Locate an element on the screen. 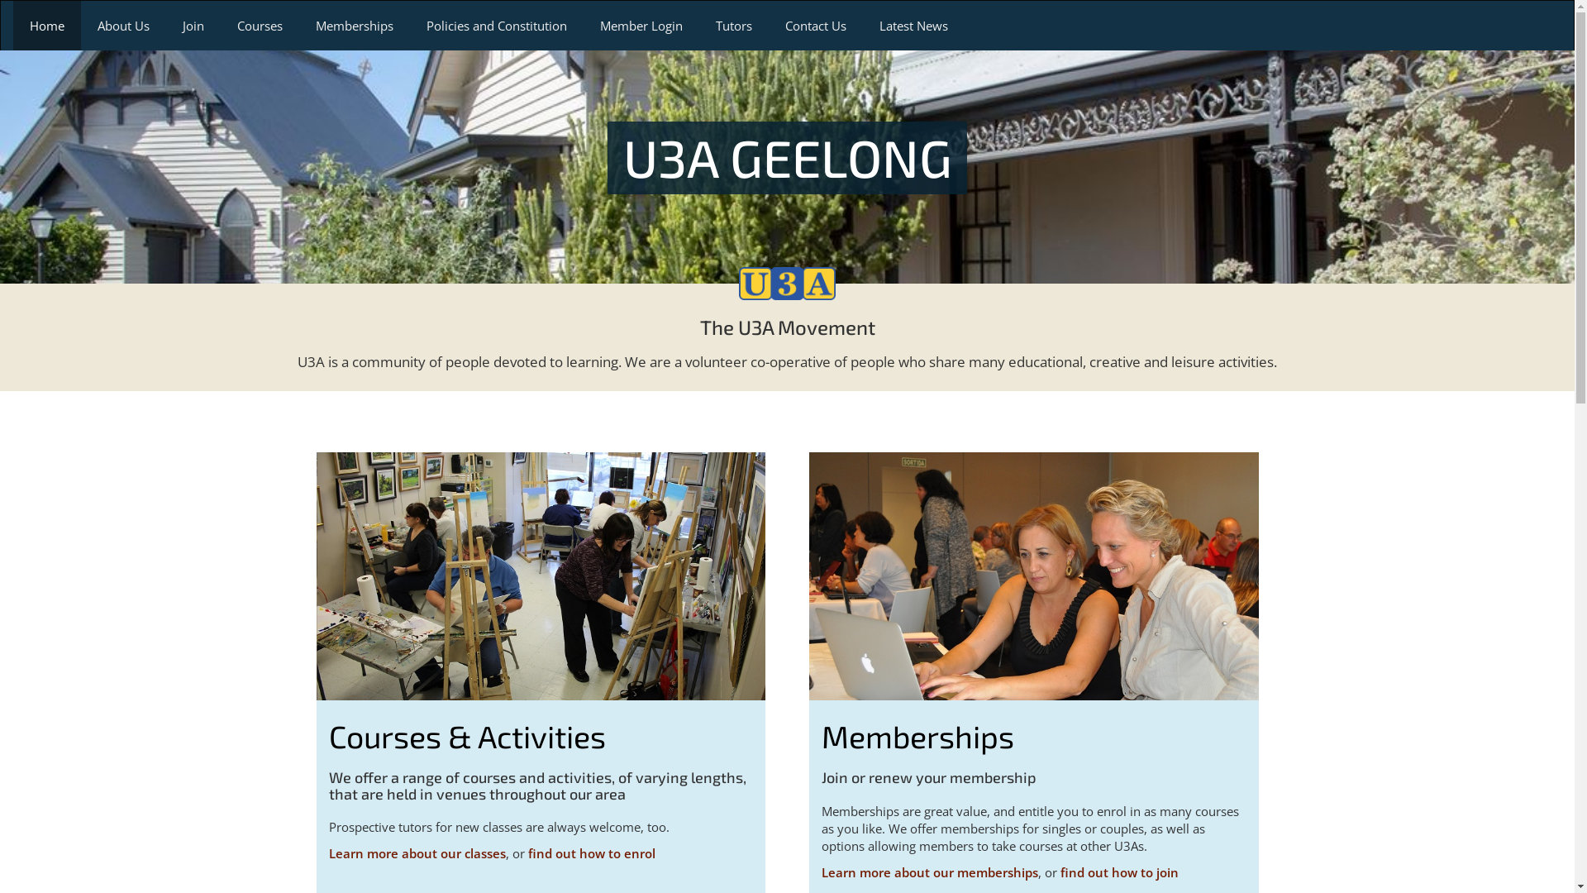  Courses & Activities is located at coordinates (468, 736).